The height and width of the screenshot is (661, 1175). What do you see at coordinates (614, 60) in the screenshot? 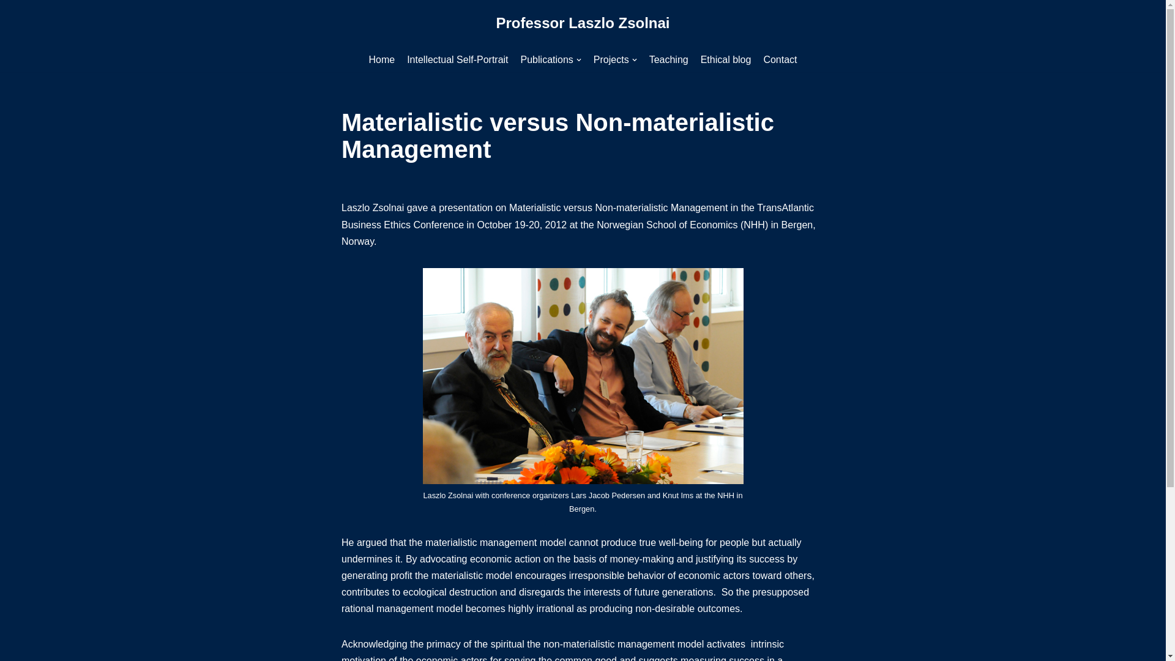
I see `Projects` at bounding box center [614, 60].